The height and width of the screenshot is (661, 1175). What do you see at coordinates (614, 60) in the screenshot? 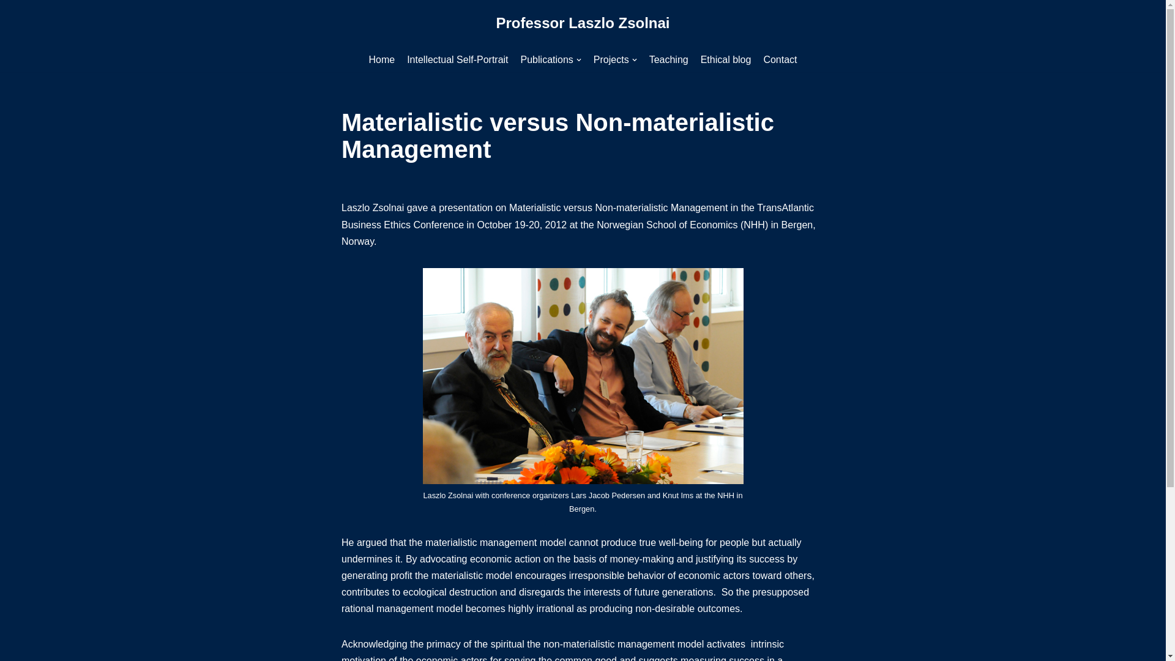
I see `Projects` at bounding box center [614, 60].